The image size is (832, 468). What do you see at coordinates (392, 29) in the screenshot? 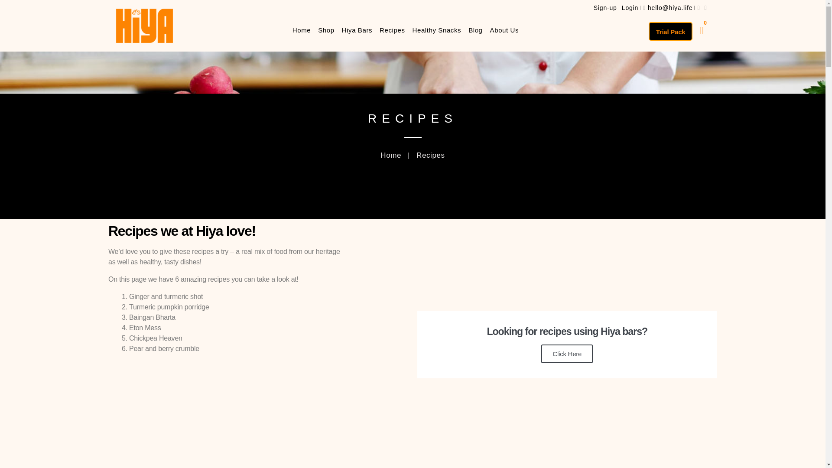
I see `Recipes` at bounding box center [392, 29].